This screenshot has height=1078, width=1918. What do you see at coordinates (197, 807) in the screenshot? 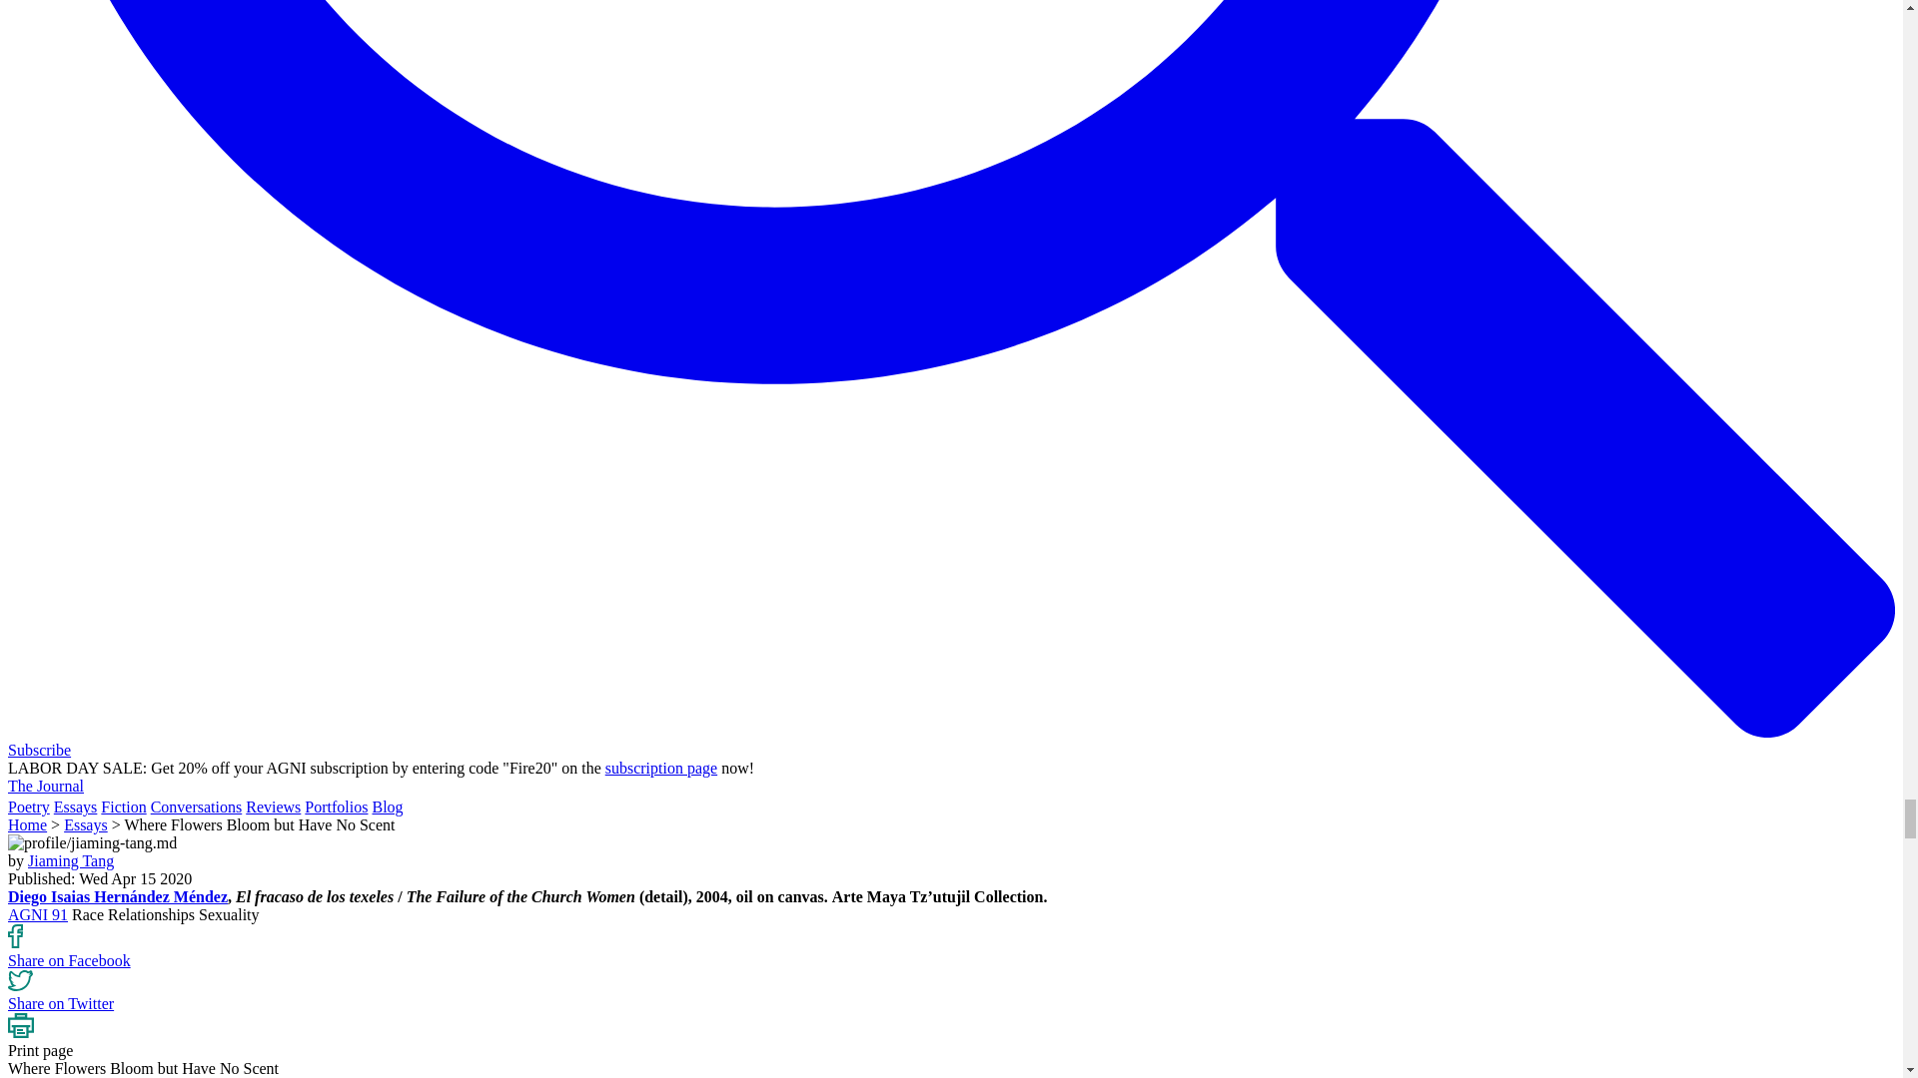
I see `Conversations` at bounding box center [197, 807].